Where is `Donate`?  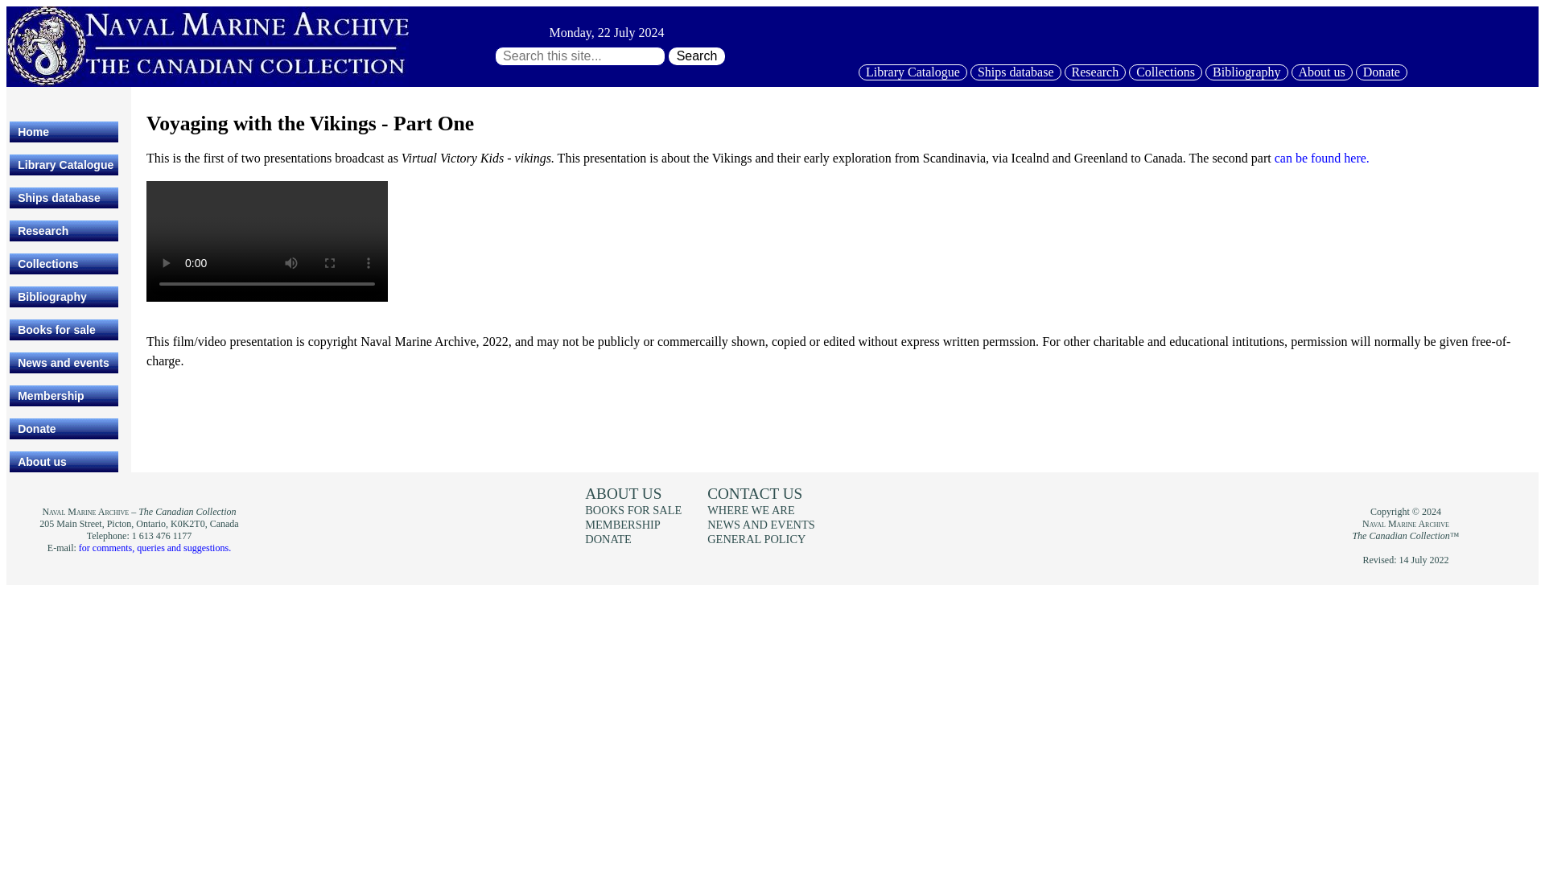
Donate is located at coordinates (1382, 72).